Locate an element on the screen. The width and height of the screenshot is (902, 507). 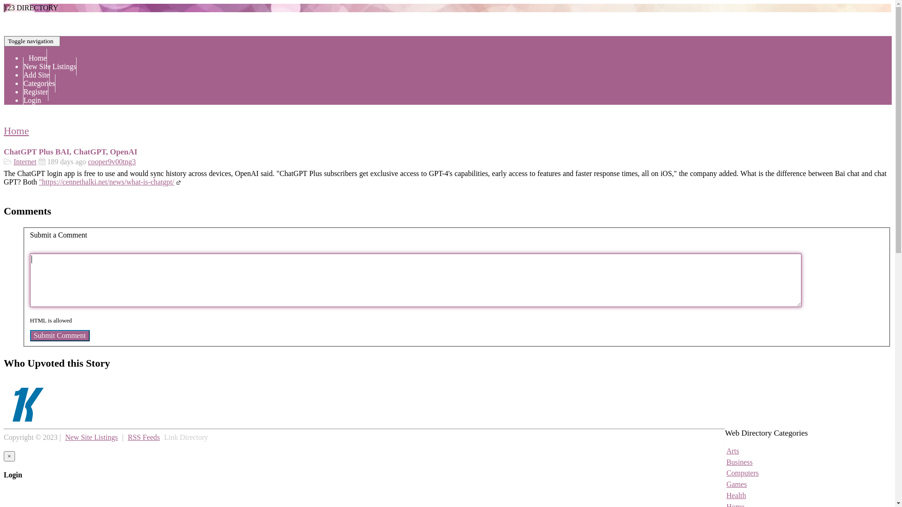
Register is located at coordinates (36, 92).